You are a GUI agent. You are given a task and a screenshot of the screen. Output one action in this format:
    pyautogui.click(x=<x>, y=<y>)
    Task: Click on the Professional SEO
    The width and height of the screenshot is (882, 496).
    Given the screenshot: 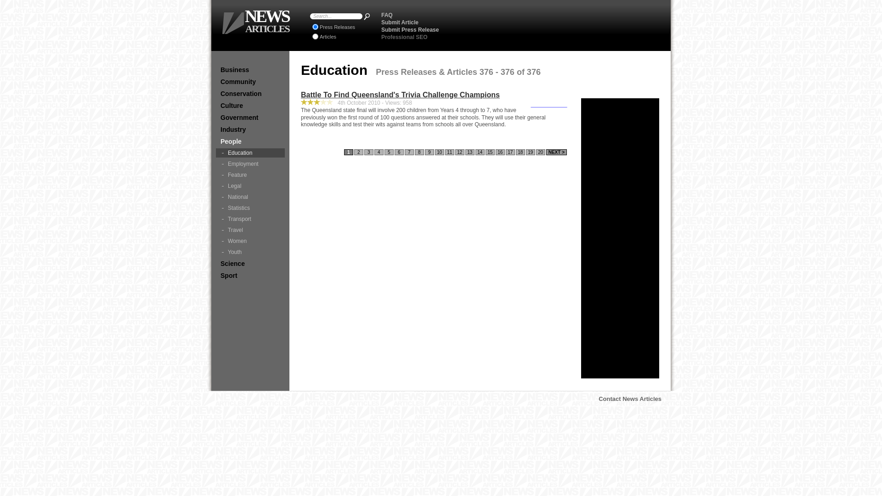 What is the action you would take?
    pyautogui.click(x=404, y=37)
    